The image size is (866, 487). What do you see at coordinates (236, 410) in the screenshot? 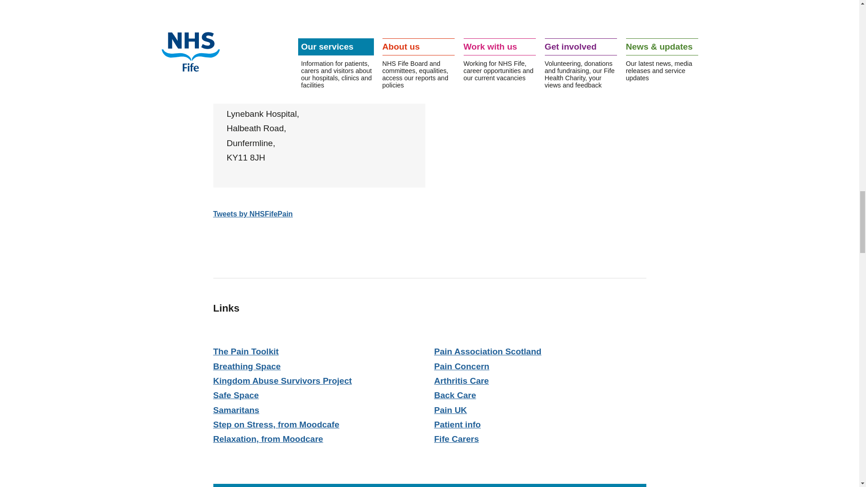
I see `Samaritans` at bounding box center [236, 410].